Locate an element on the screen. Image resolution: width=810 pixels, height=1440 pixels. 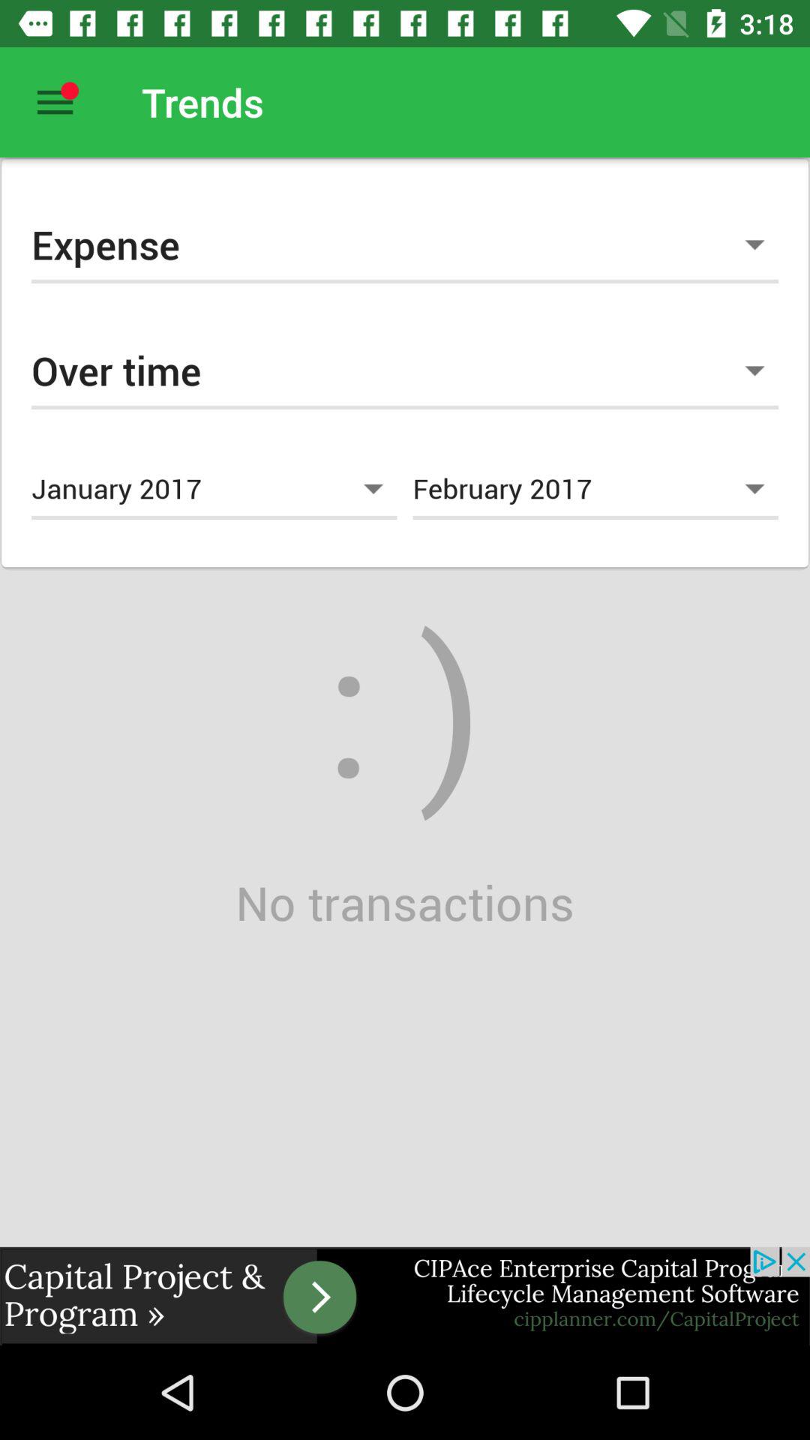
capitalproject advertisement is located at coordinates (405, 1296).